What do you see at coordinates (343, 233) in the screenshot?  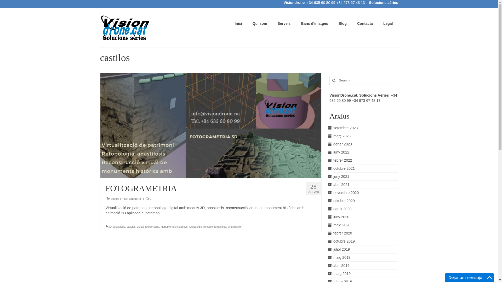 I see `febrer 2020` at bounding box center [343, 233].